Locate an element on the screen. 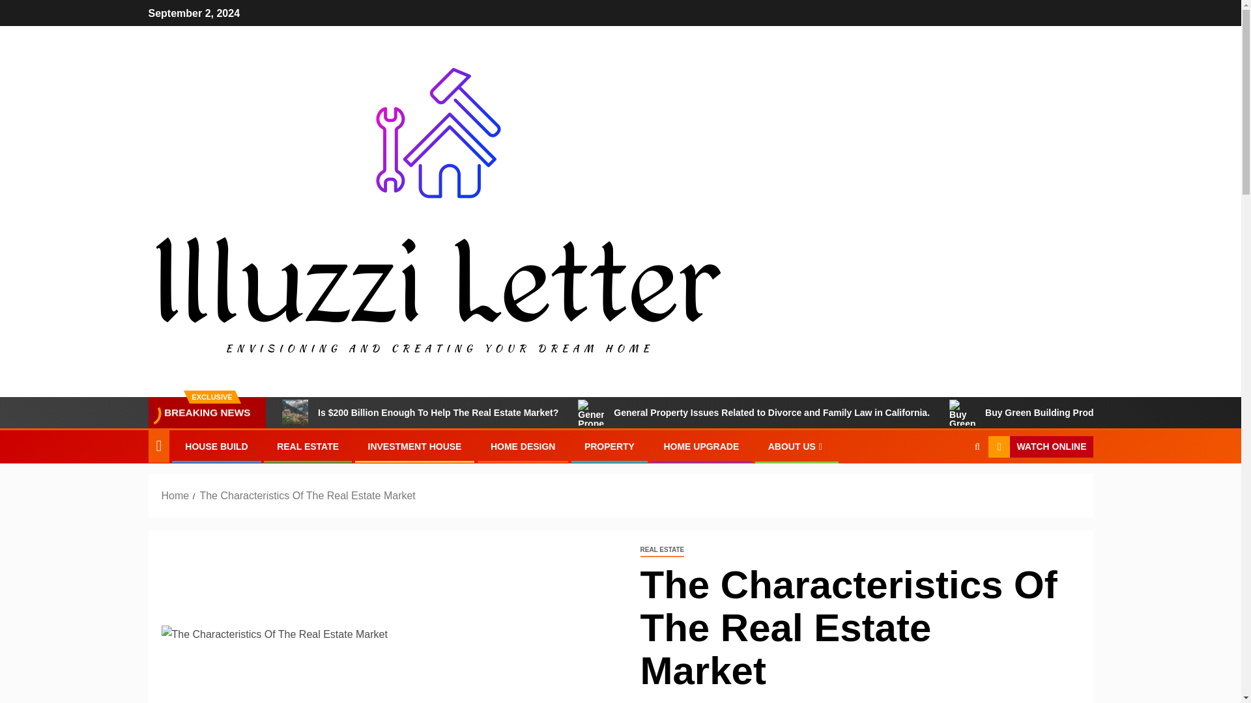 The image size is (1251, 703). ABOUT US is located at coordinates (796, 447).